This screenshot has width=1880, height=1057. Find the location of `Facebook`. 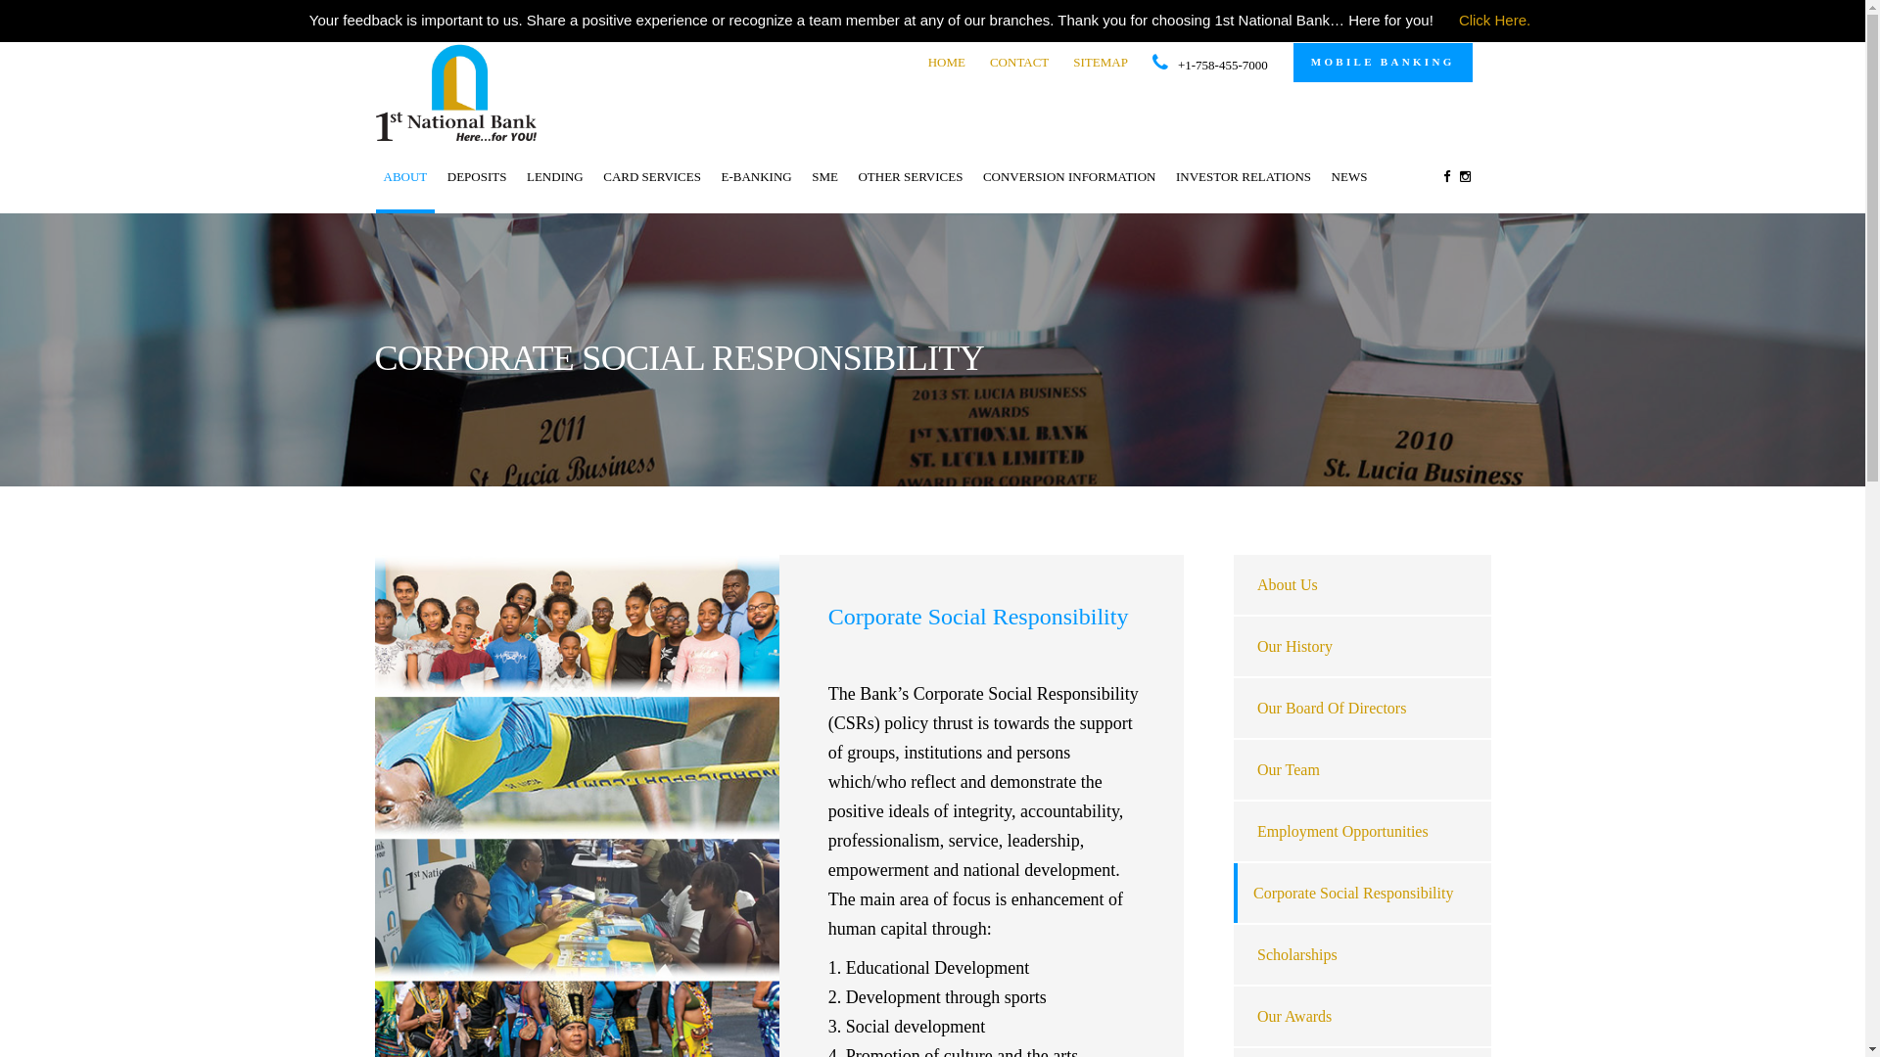

Facebook is located at coordinates (1445, 176).